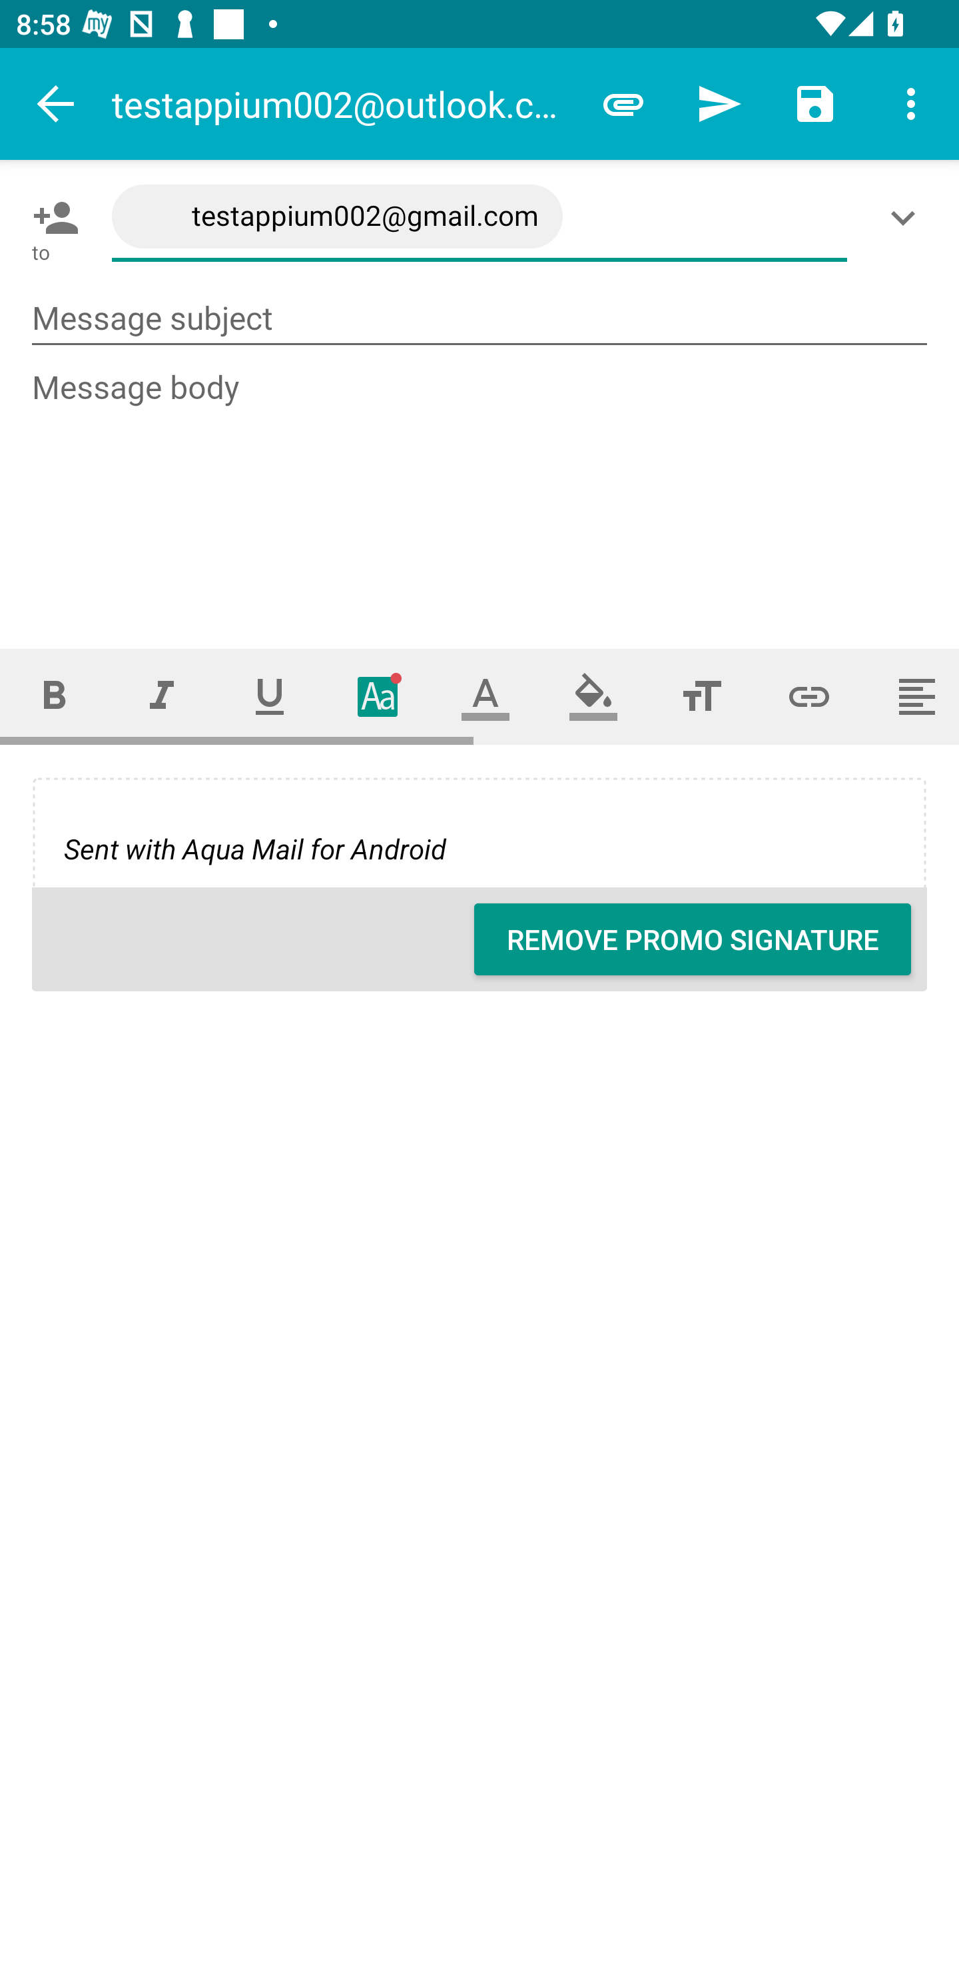 The image size is (959, 1972). Describe the element at coordinates (693, 939) in the screenshot. I see `REMOVE PROMO SIGNATURE` at that location.